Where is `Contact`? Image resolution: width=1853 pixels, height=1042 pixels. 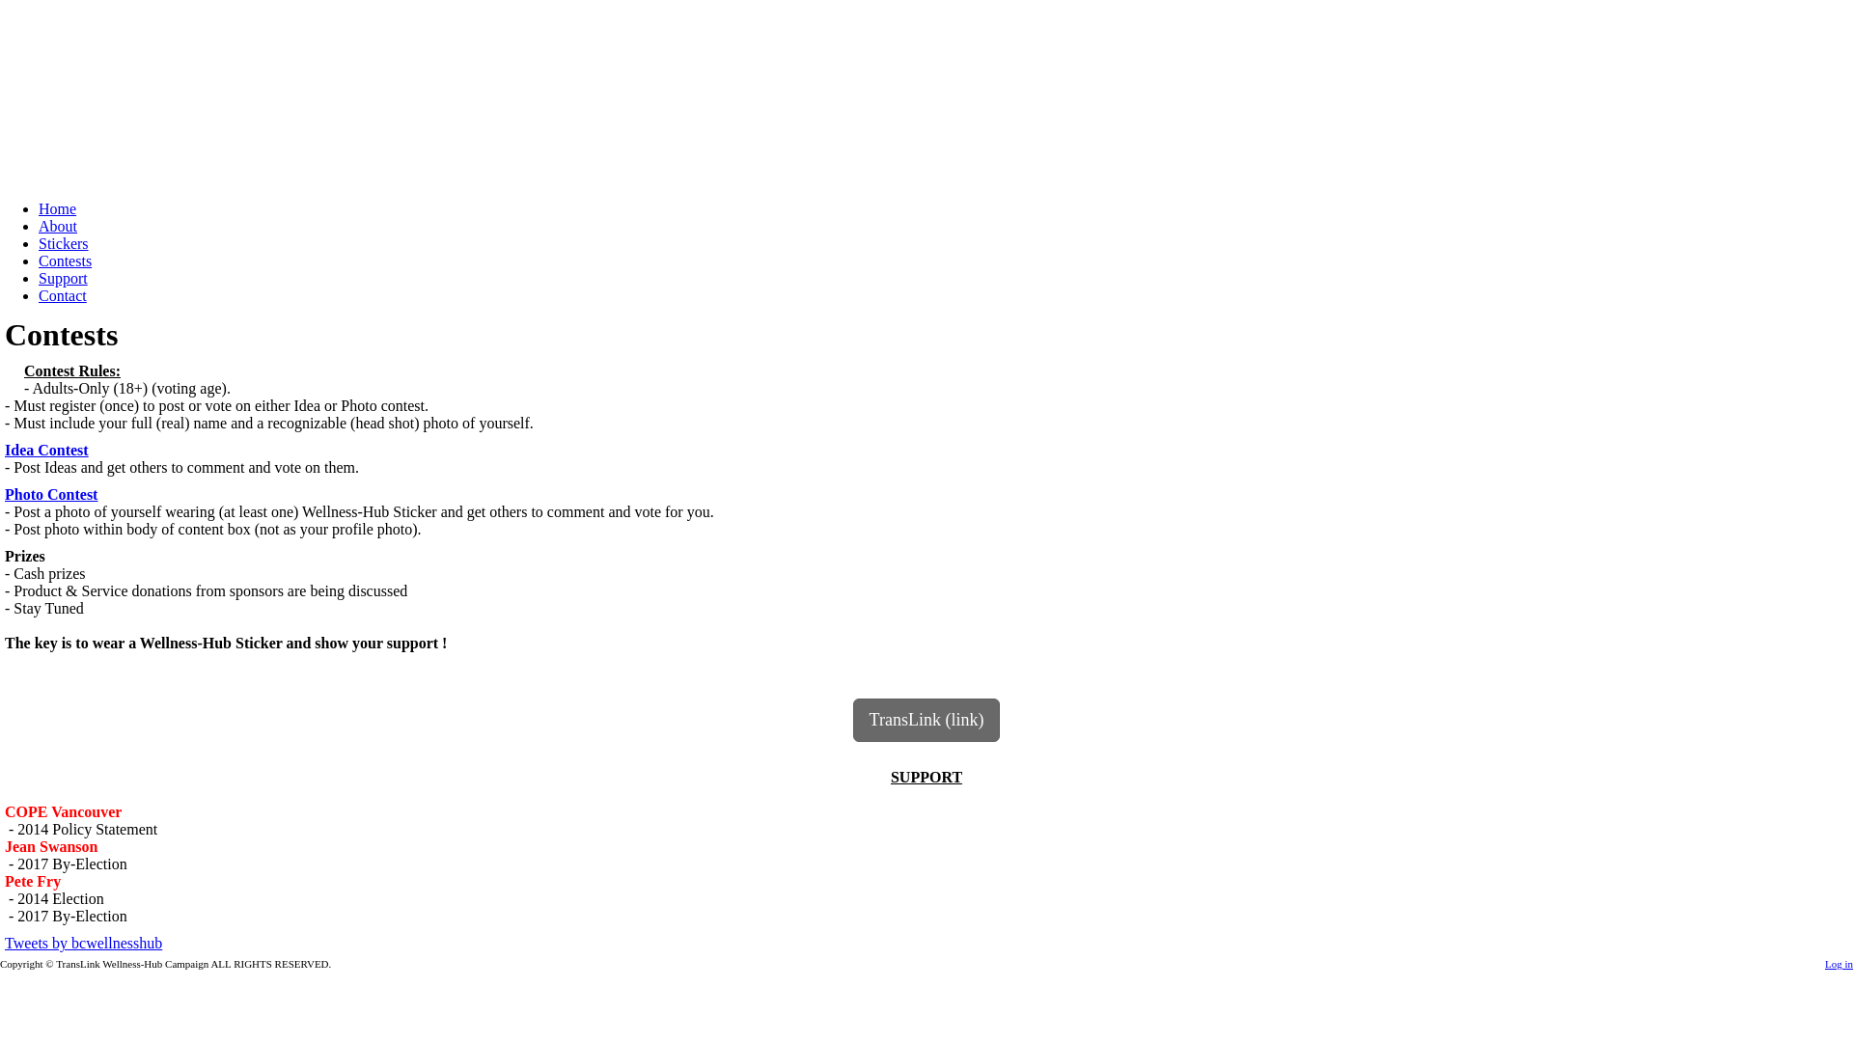 Contact is located at coordinates (63, 295).